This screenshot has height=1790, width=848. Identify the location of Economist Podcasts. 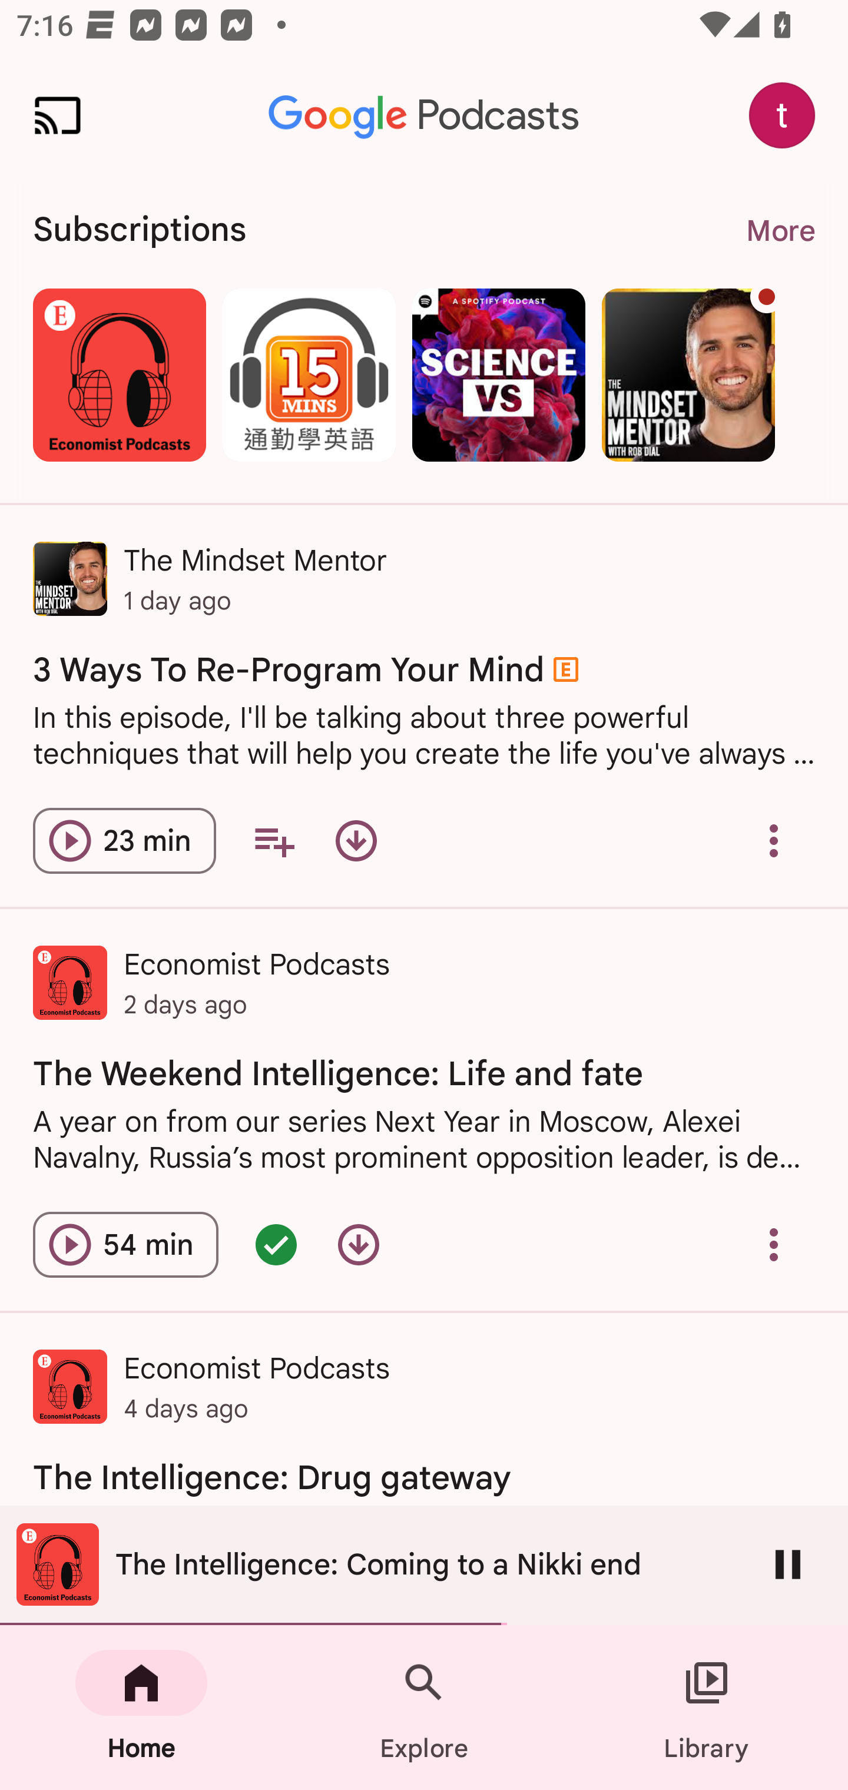
(119, 374).